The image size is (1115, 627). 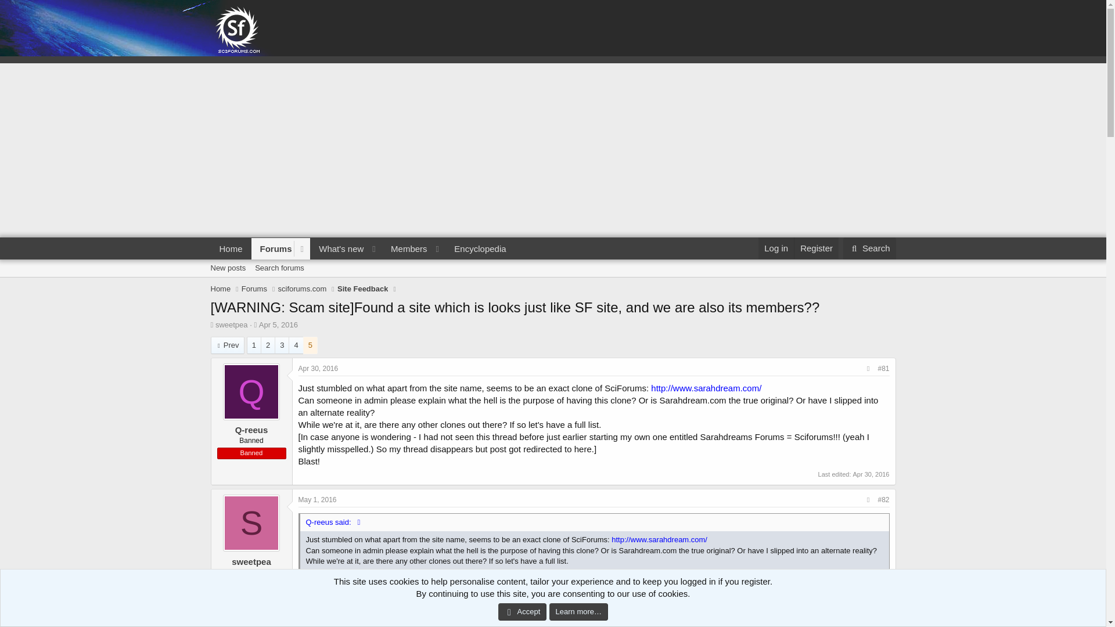 I want to click on New posts, so click(x=228, y=268).